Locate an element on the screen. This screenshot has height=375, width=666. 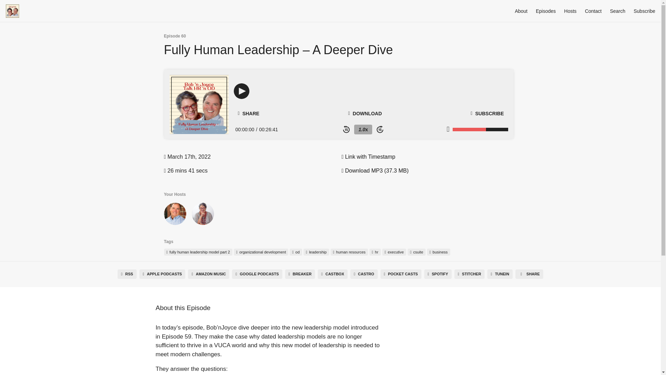
DOWNLOAD is located at coordinates (365, 113).